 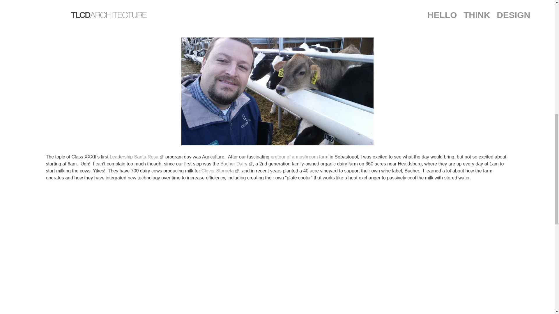 I want to click on Bucher Dairy, so click(x=236, y=164).